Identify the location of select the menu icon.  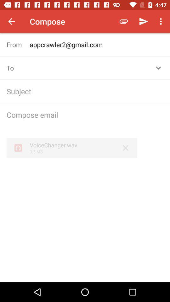
(162, 21).